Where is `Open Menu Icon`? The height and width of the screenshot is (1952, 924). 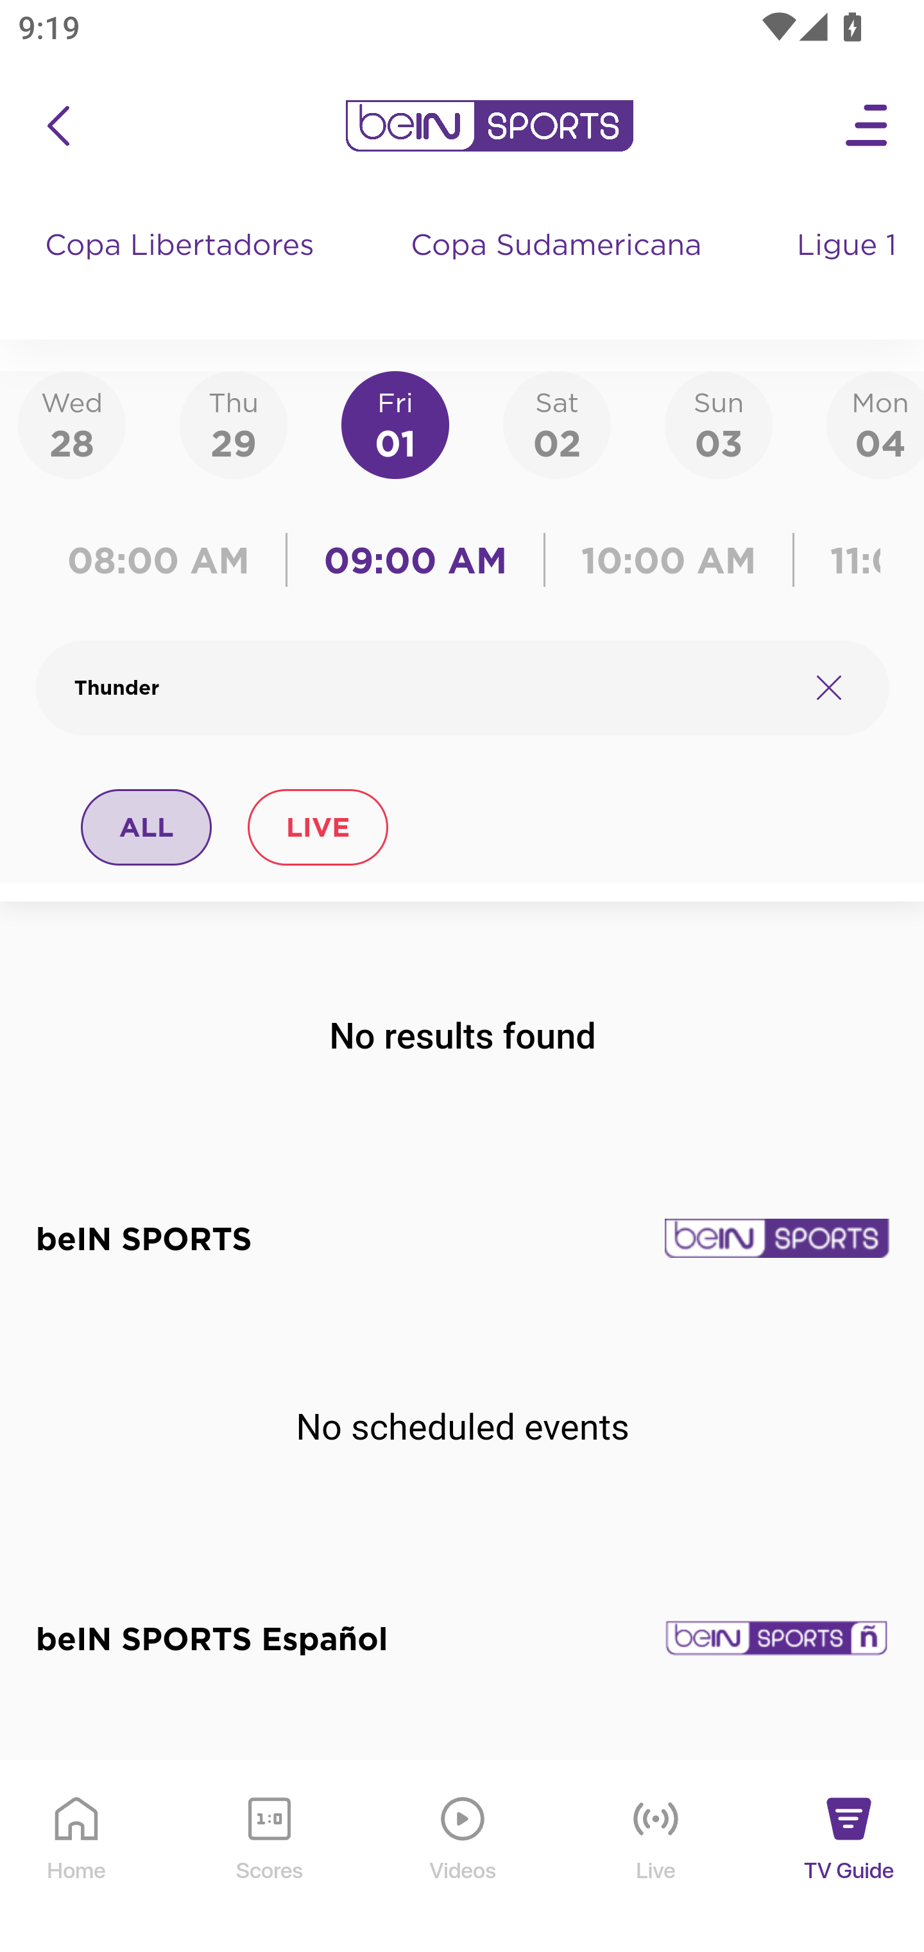
Open Menu Icon is located at coordinates (868, 126).